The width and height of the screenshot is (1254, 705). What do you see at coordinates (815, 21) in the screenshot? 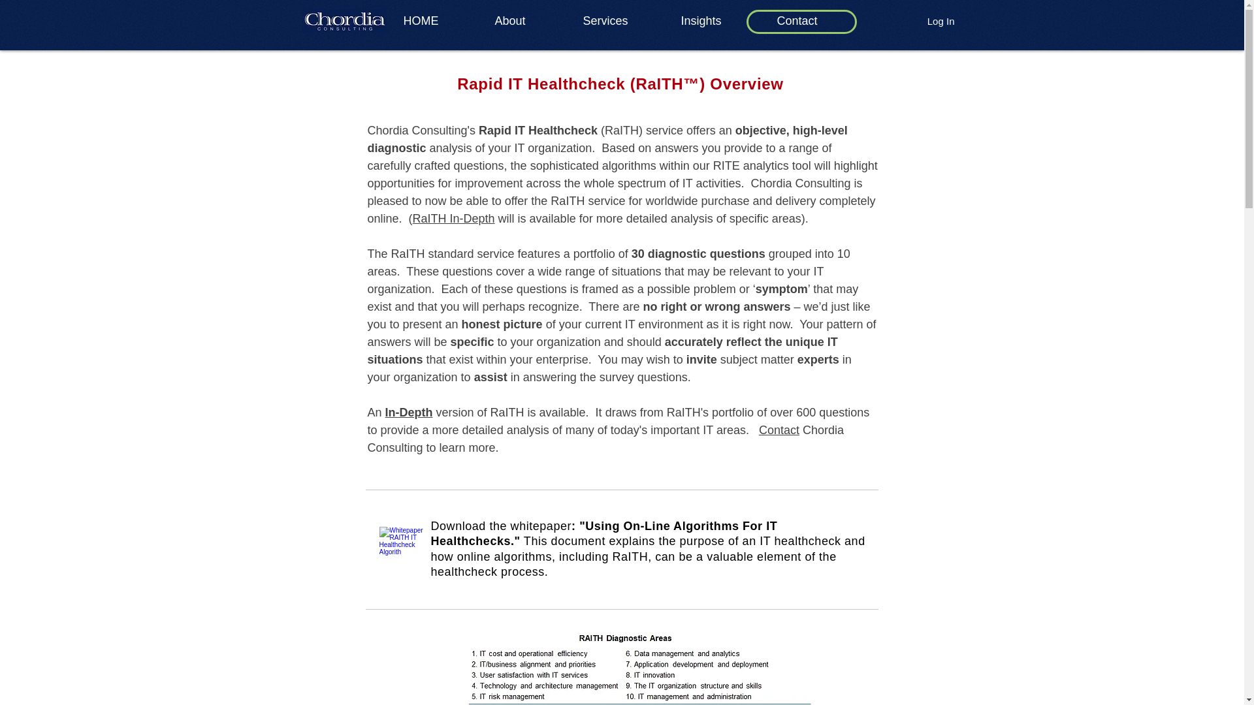
I see `Contact` at bounding box center [815, 21].